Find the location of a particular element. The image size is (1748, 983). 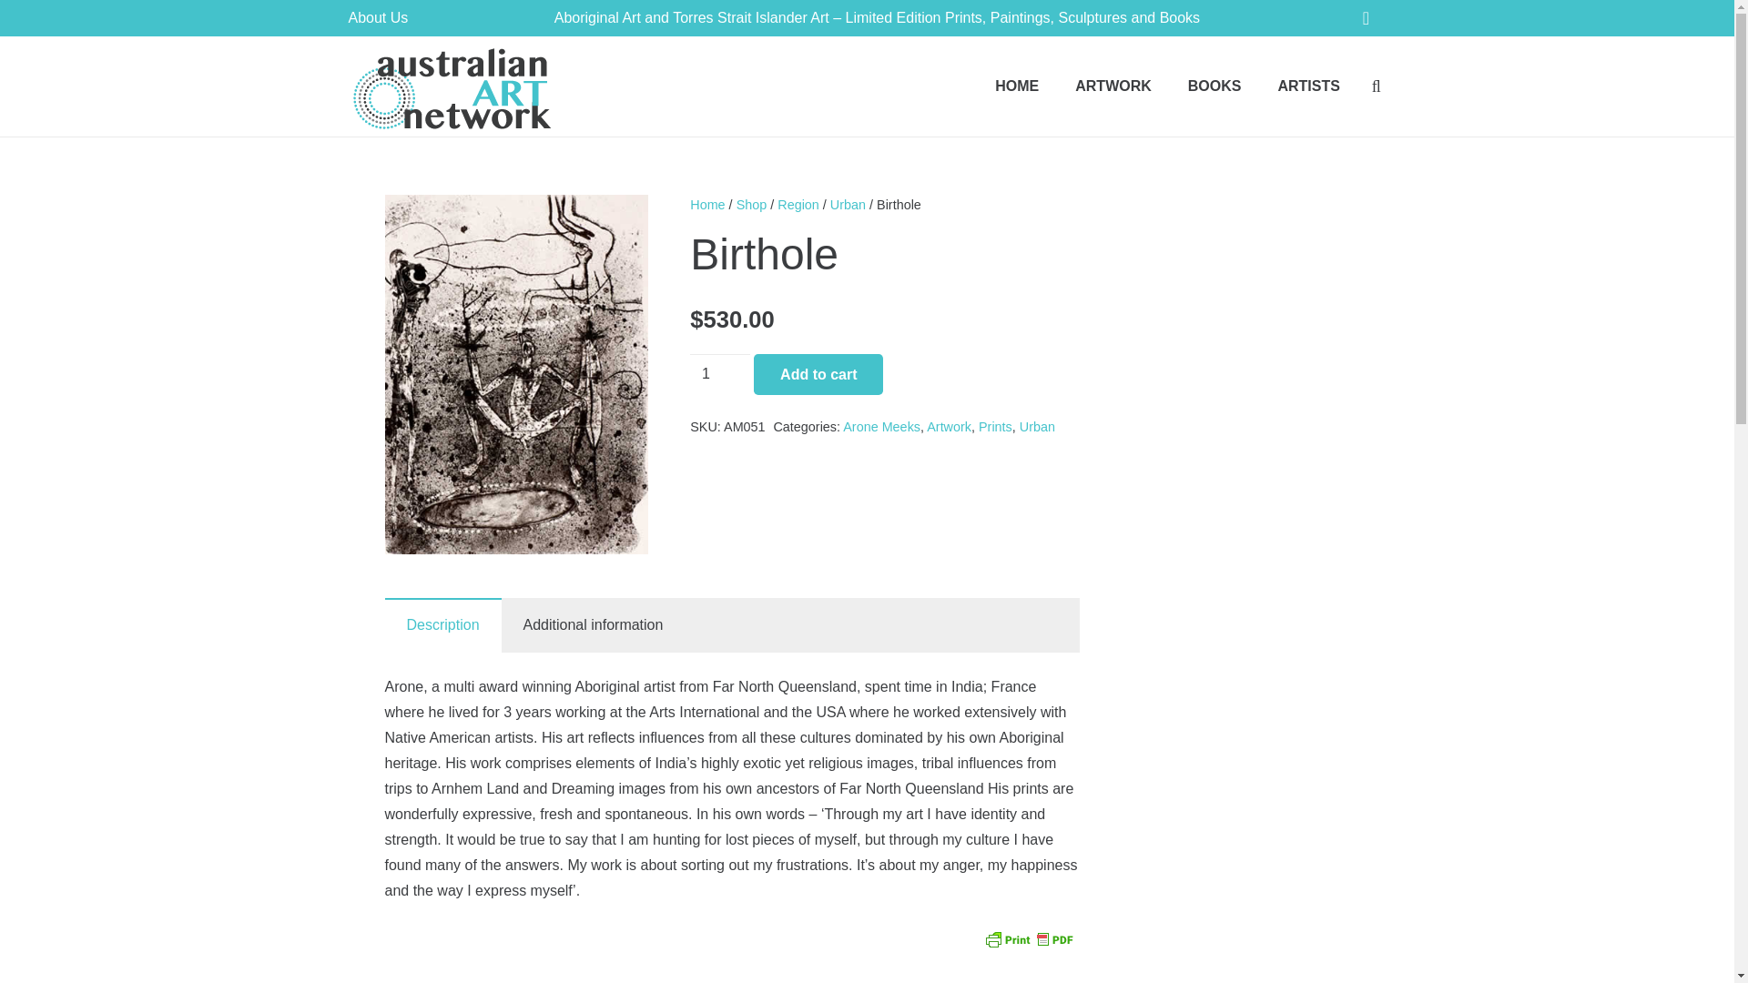

Add to cart is located at coordinates (818, 374).